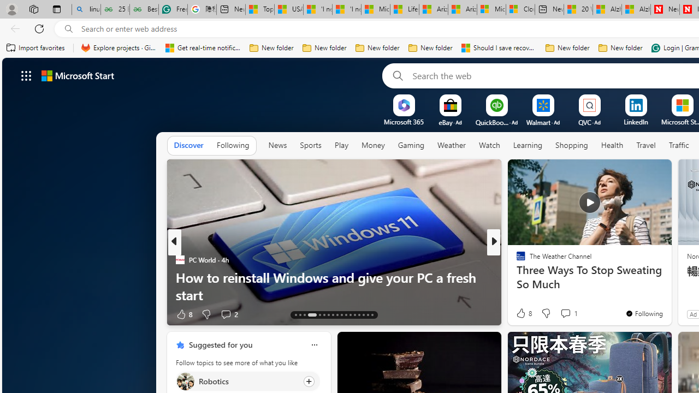  What do you see at coordinates (522, 313) in the screenshot?
I see `61 Like` at bounding box center [522, 313].